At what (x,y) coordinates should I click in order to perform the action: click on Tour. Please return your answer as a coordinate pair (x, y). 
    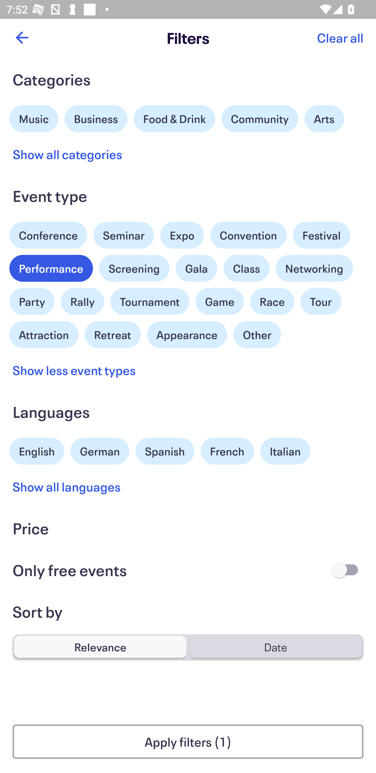
    Looking at the image, I should click on (321, 302).